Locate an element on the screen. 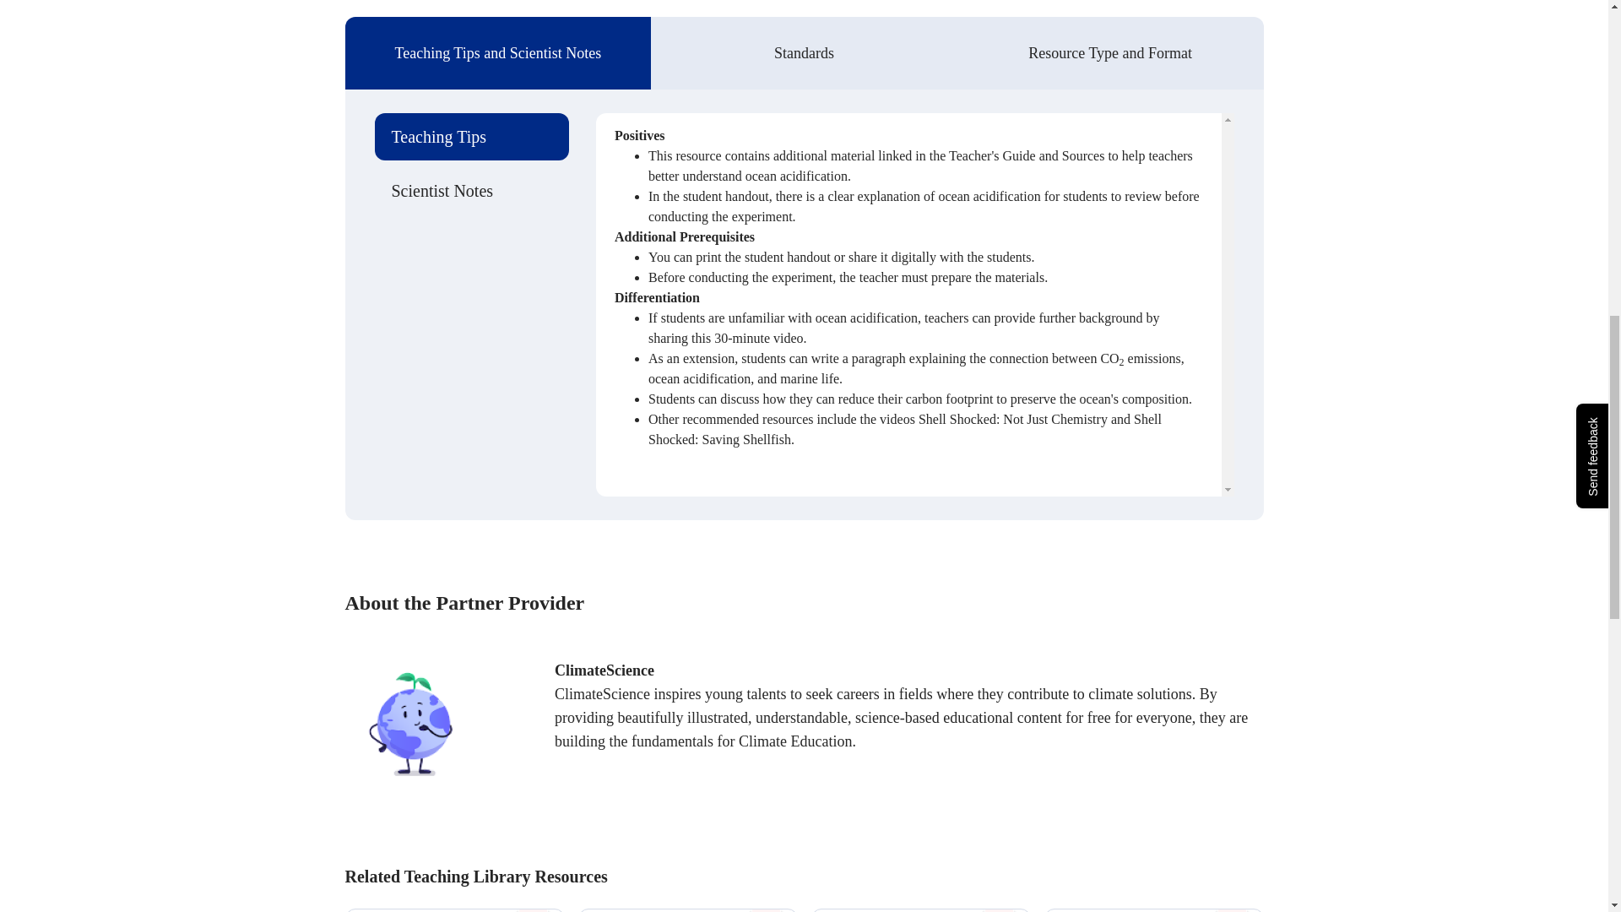 Image resolution: width=1621 pixels, height=912 pixels. Teaching Tips and Scientist Notes is located at coordinates (497, 52).